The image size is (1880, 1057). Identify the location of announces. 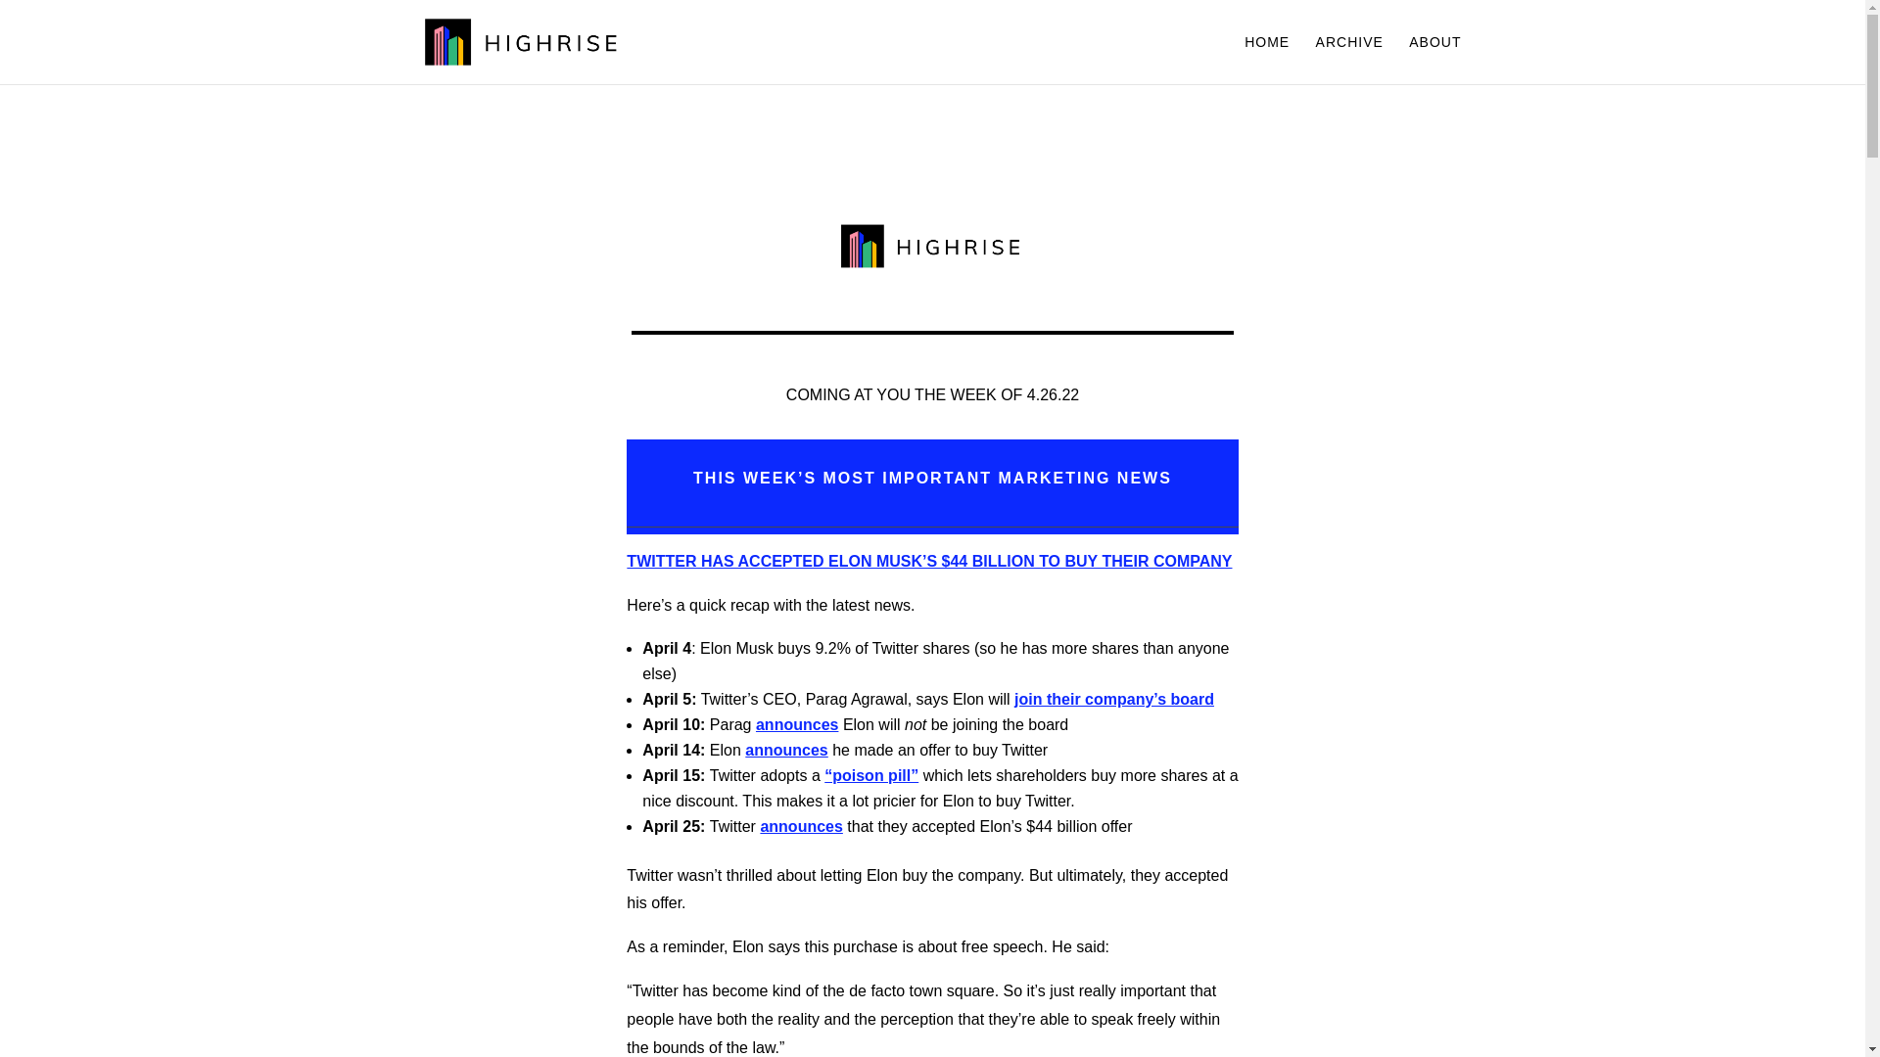
(785, 750).